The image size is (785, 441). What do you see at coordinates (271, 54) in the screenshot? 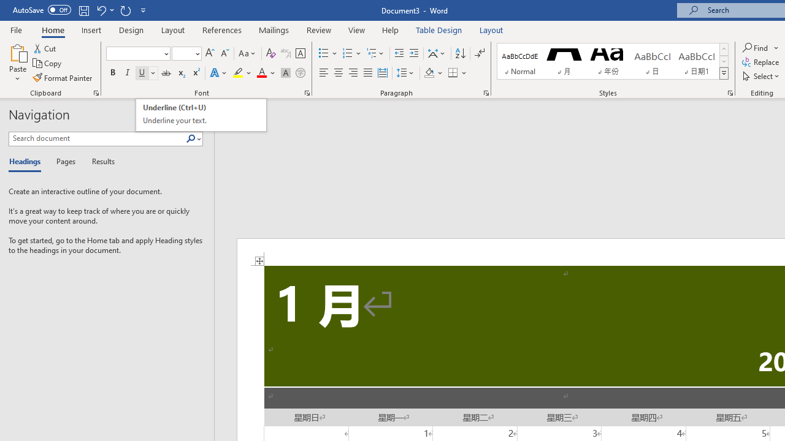
I see `Clear Formatting` at bounding box center [271, 54].